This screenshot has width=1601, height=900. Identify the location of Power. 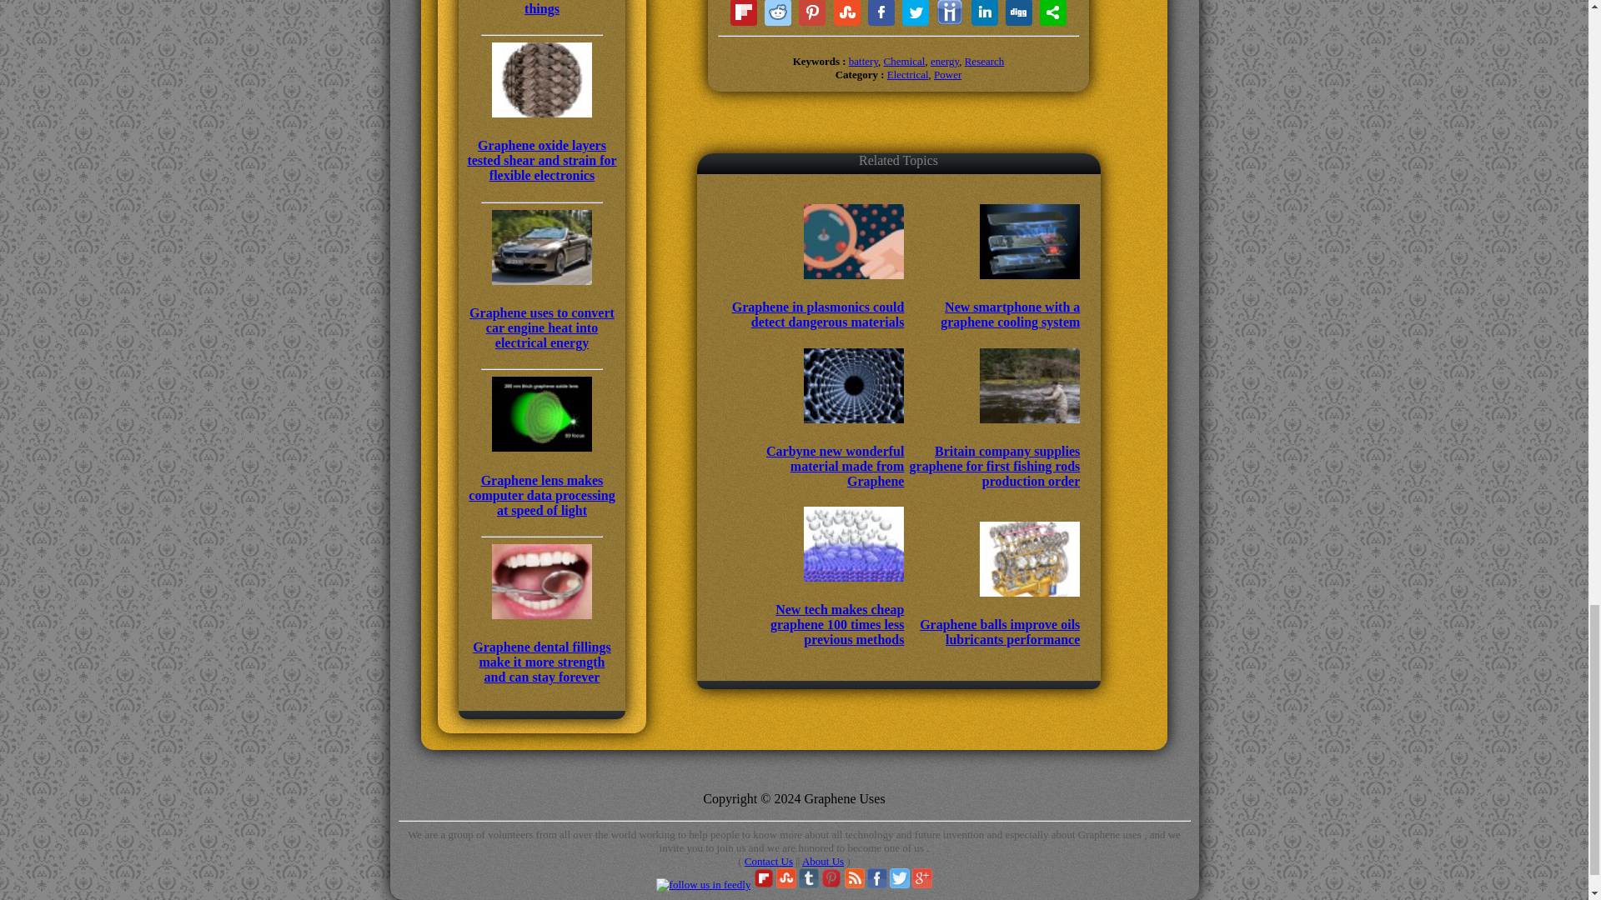
(947, 75).